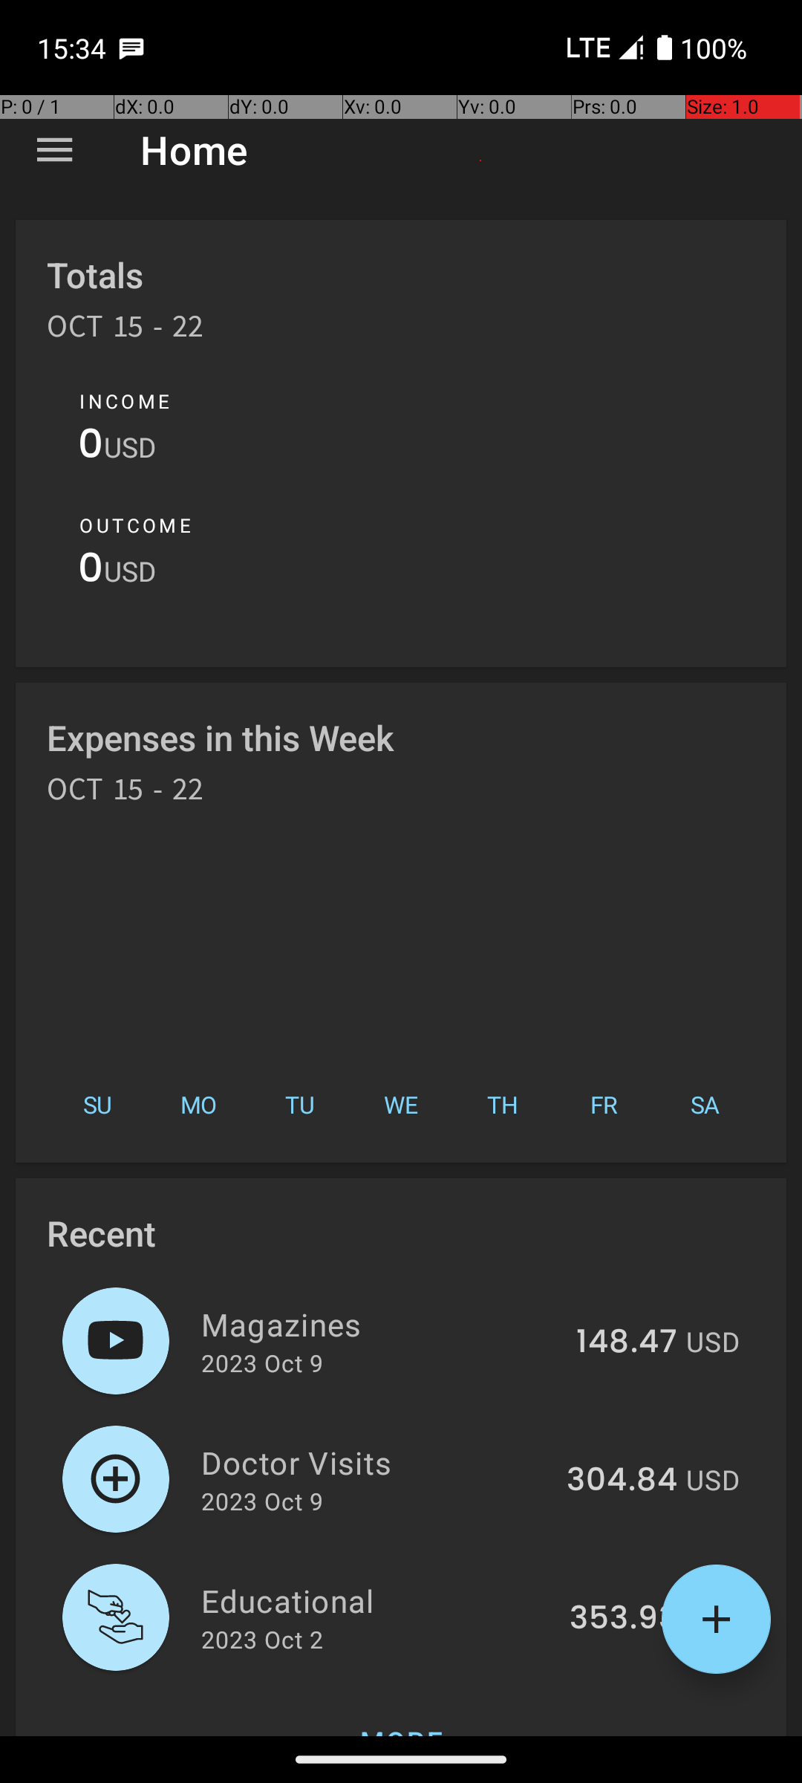 The width and height of the screenshot is (802, 1783). What do you see at coordinates (380, 1324) in the screenshot?
I see `Magazines` at bounding box center [380, 1324].